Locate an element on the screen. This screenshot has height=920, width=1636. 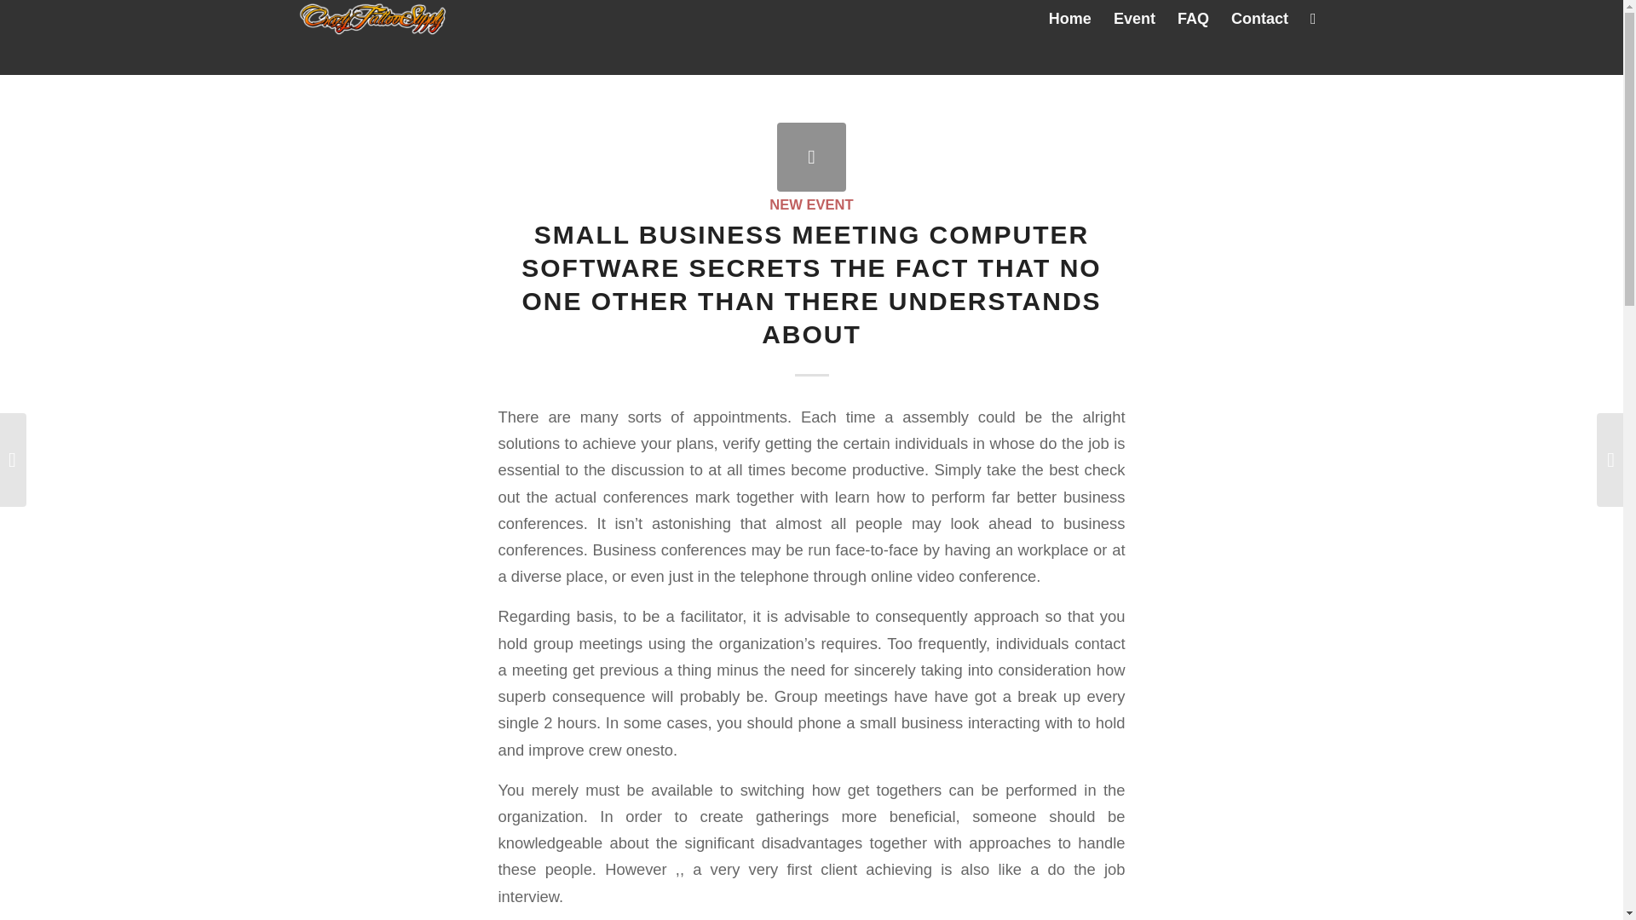
Event is located at coordinates (1134, 19).